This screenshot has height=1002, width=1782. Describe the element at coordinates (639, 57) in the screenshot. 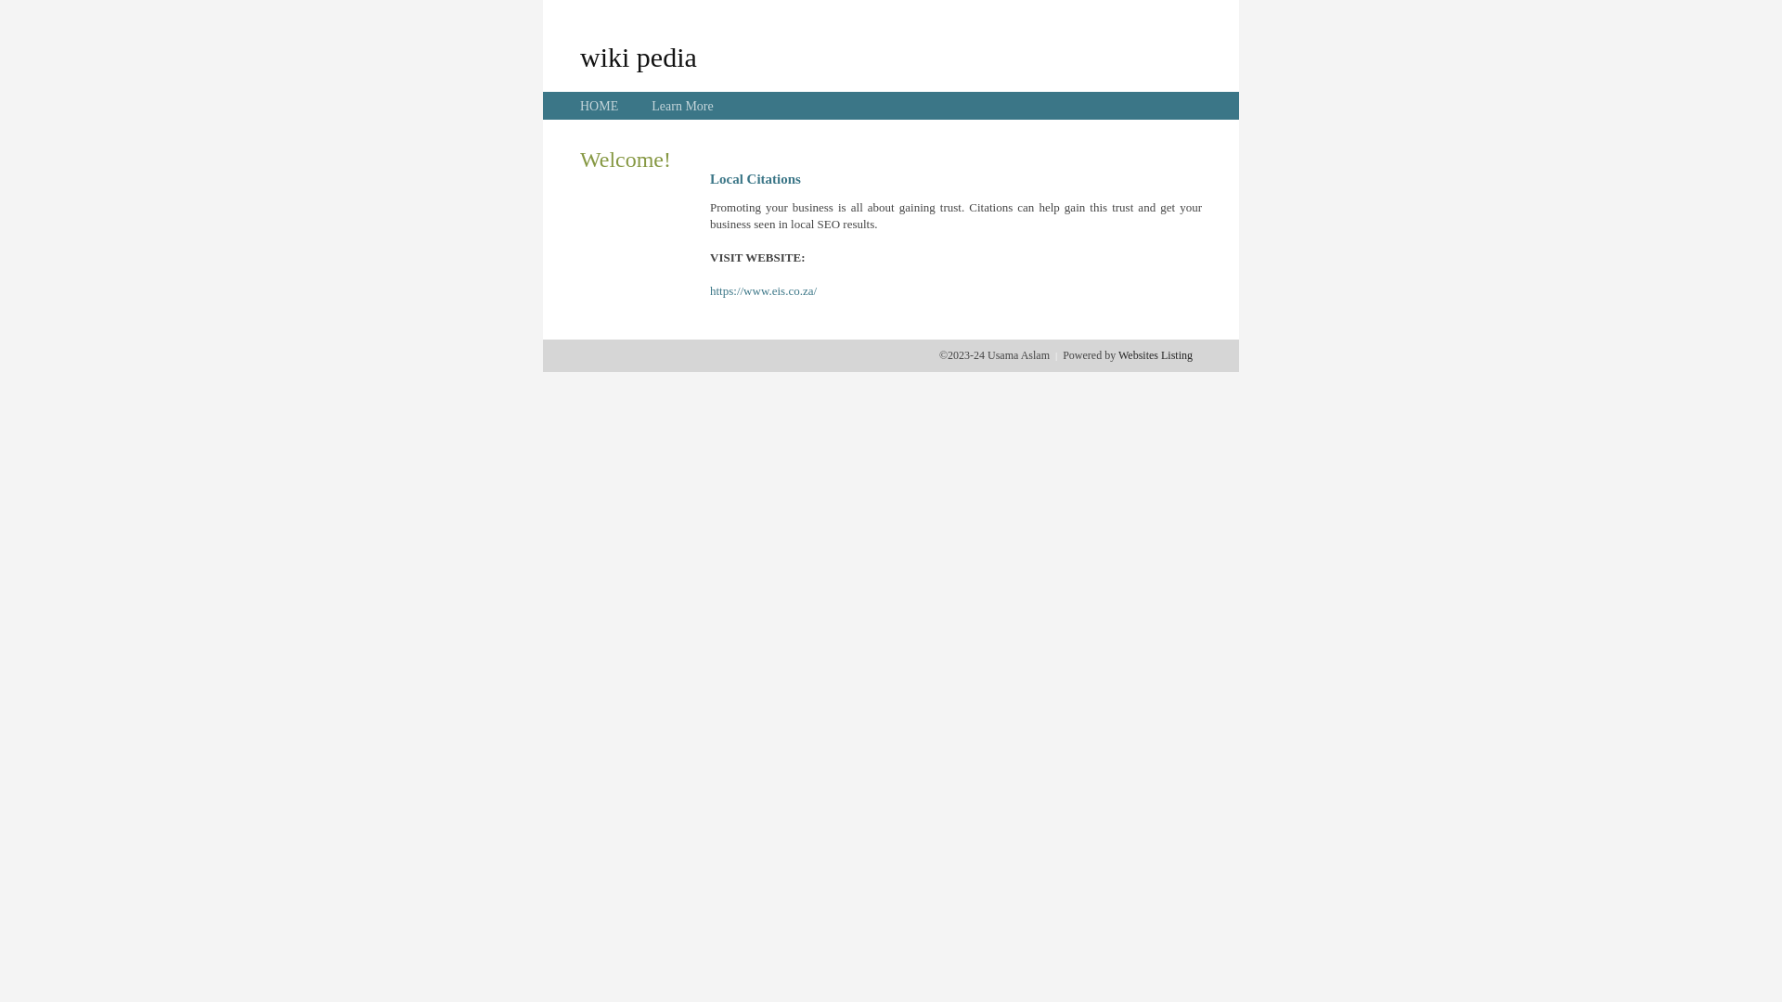

I see `wiki pedia` at that location.